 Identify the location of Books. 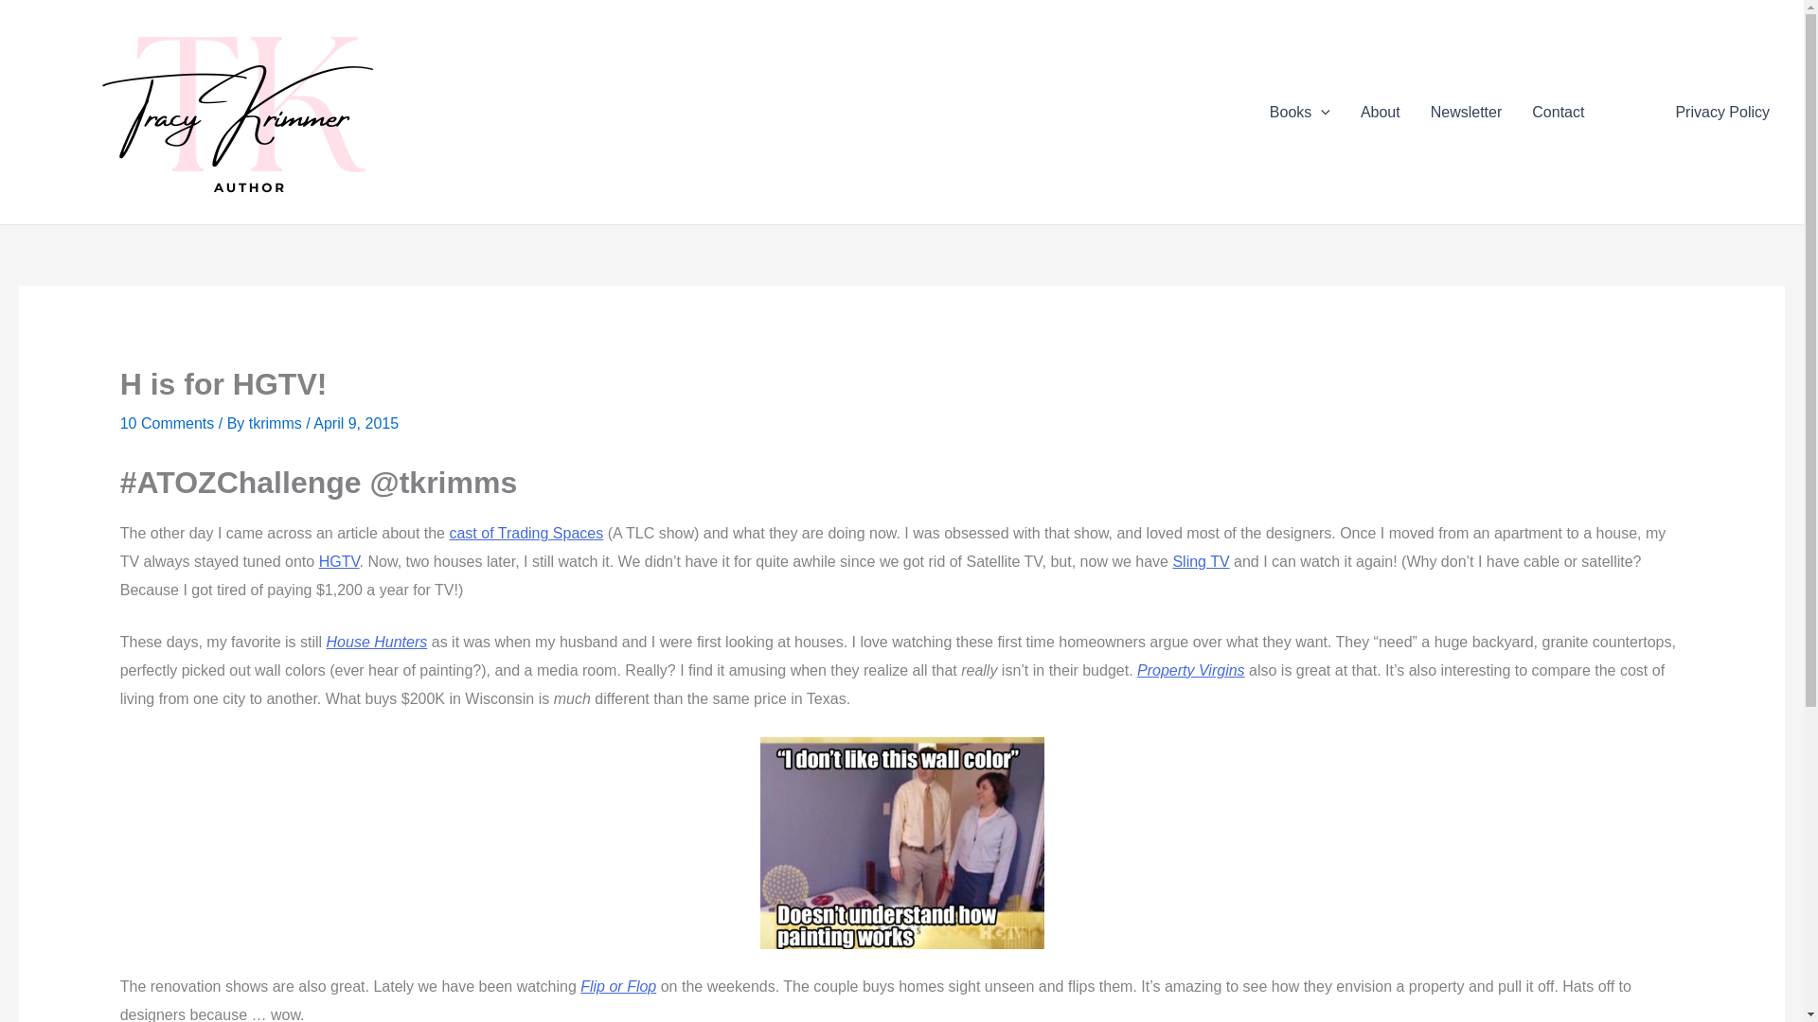
(1299, 111).